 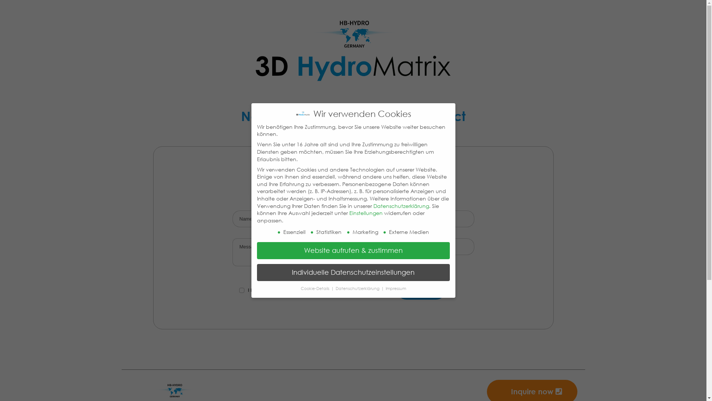 What do you see at coordinates (332, 290) in the screenshot?
I see `privacy policy.` at bounding box center [332, 290].